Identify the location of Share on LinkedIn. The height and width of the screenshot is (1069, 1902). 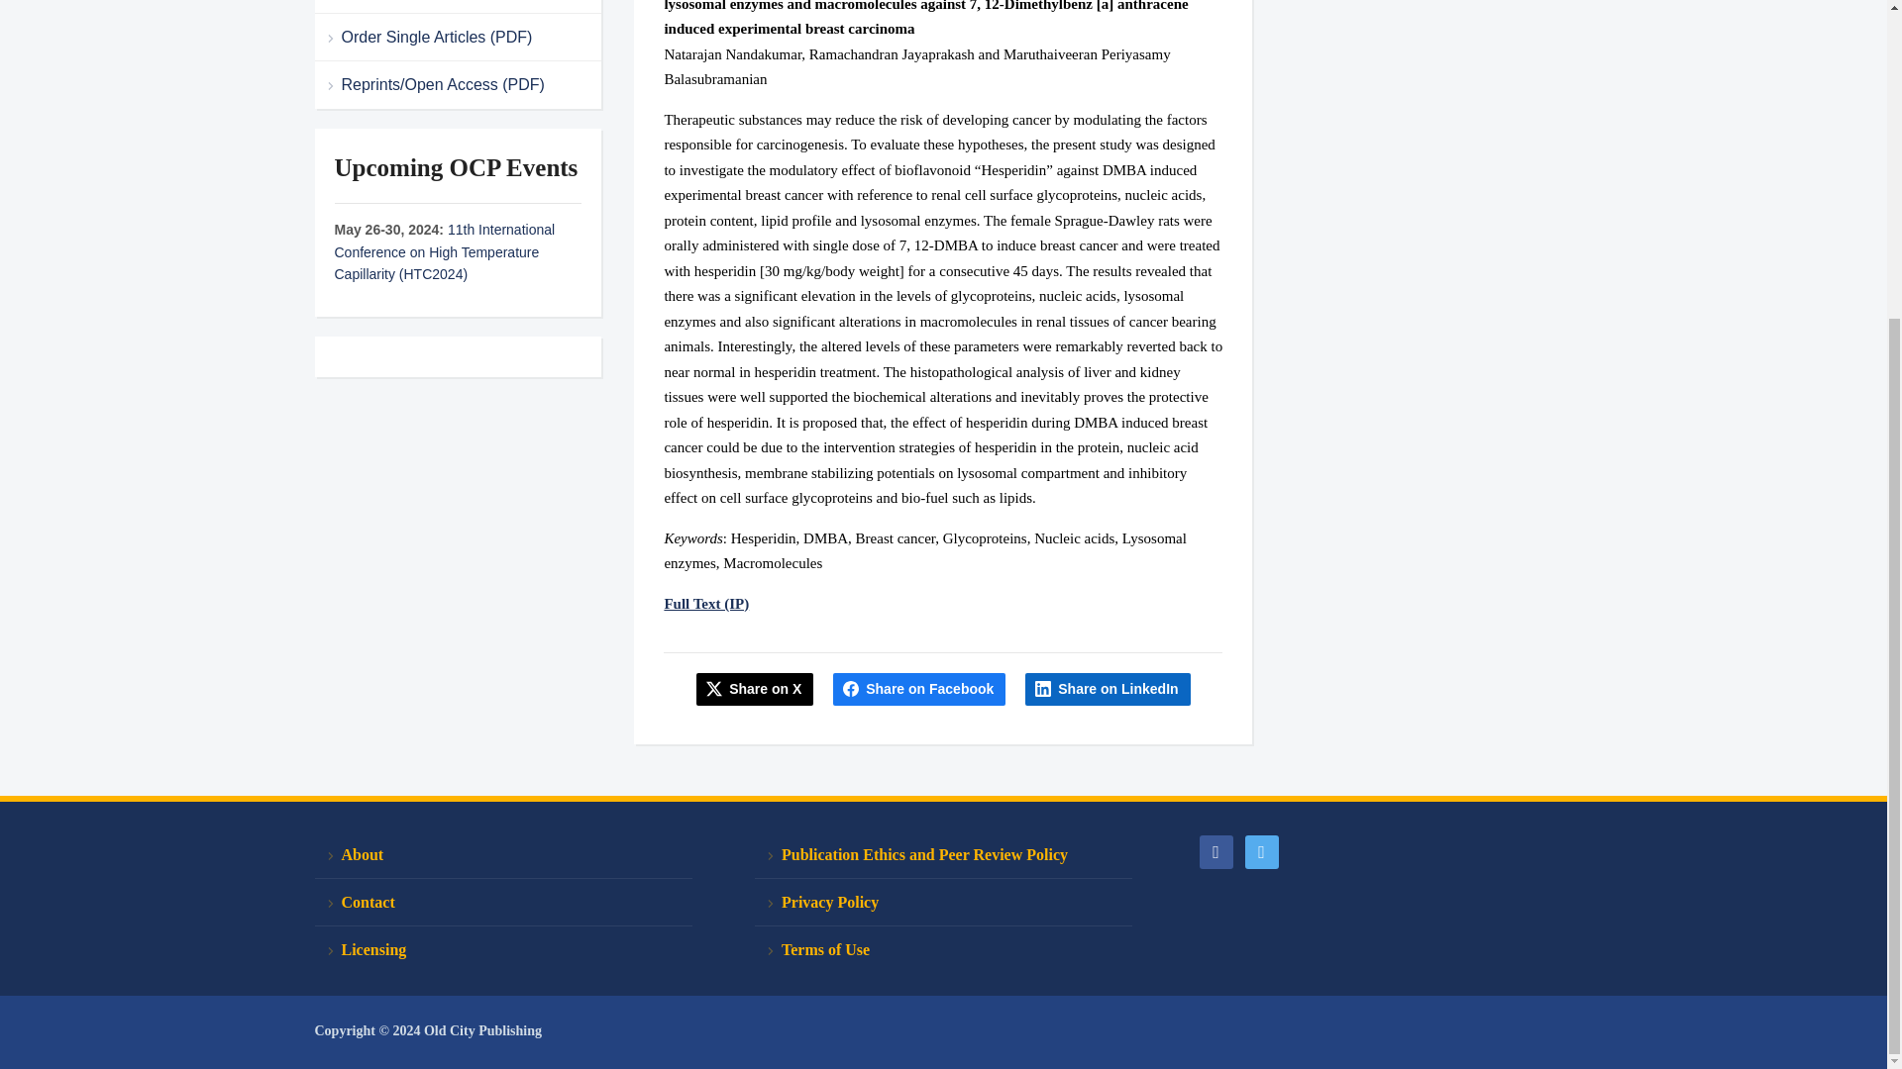
(1108, 689).